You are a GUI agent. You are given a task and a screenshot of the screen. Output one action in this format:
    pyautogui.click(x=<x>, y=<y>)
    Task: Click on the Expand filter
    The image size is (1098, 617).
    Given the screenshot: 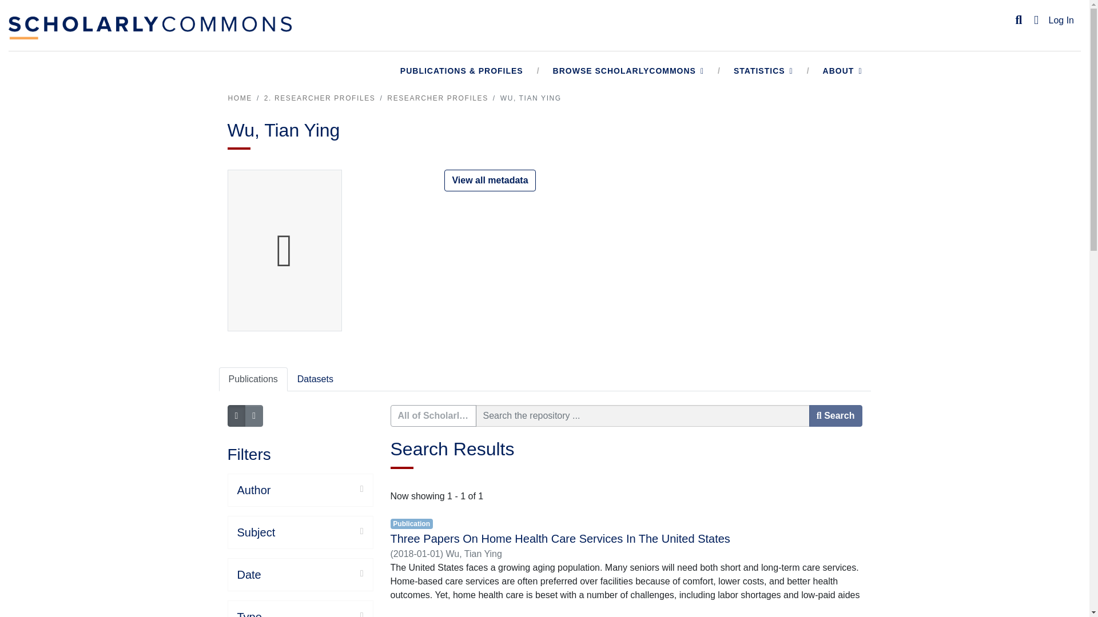 What is the action you would take?
    pyautogui.click(x=317, y=489)
    